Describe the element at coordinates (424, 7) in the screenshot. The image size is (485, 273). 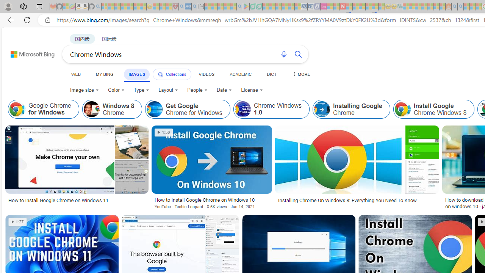
I see `Expert Portfolios - Sleeping` at that location.